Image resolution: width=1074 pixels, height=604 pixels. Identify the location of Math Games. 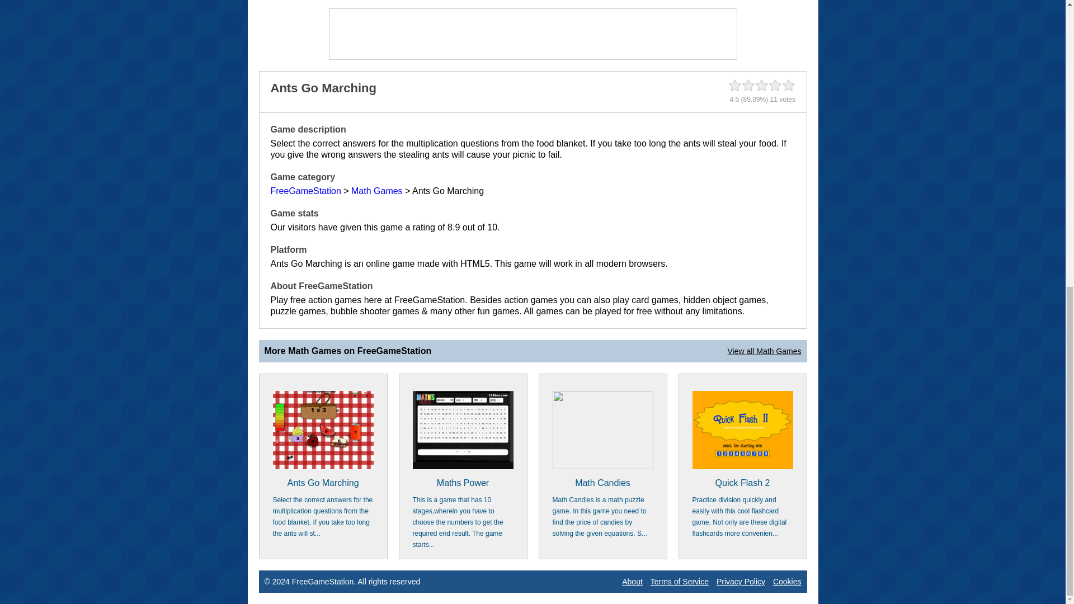
(377, 190).